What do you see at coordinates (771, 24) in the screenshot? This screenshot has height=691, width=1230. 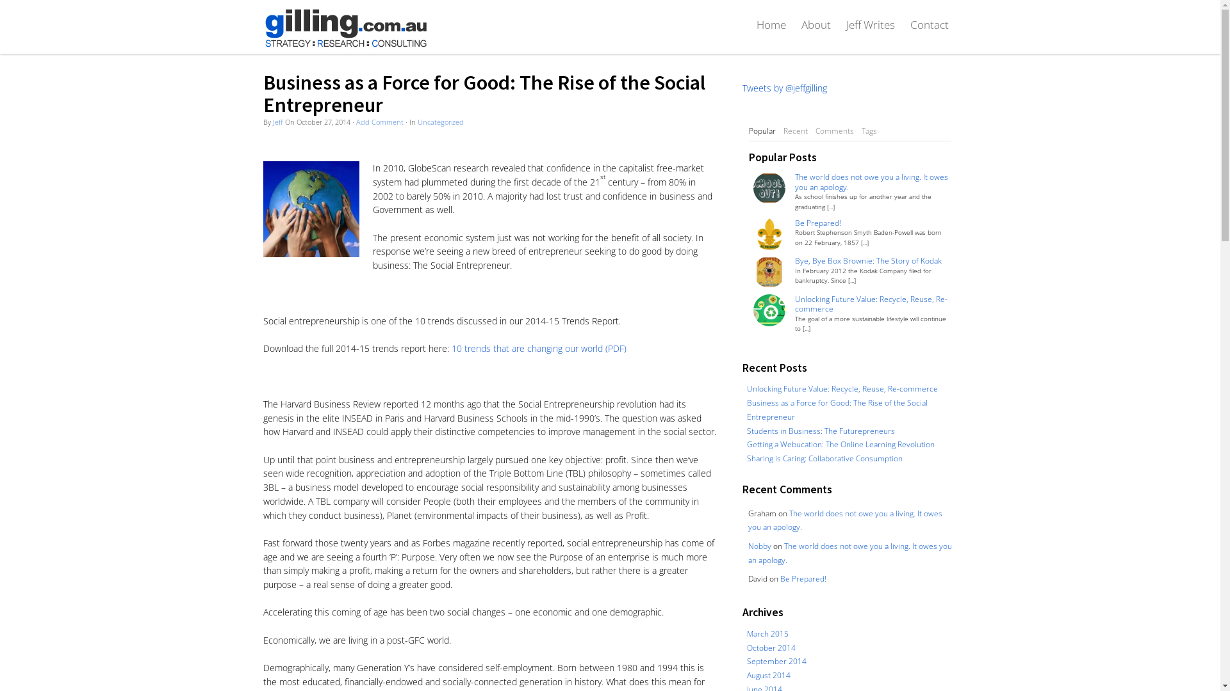 I see `Home` at bounding box center [771, 24].